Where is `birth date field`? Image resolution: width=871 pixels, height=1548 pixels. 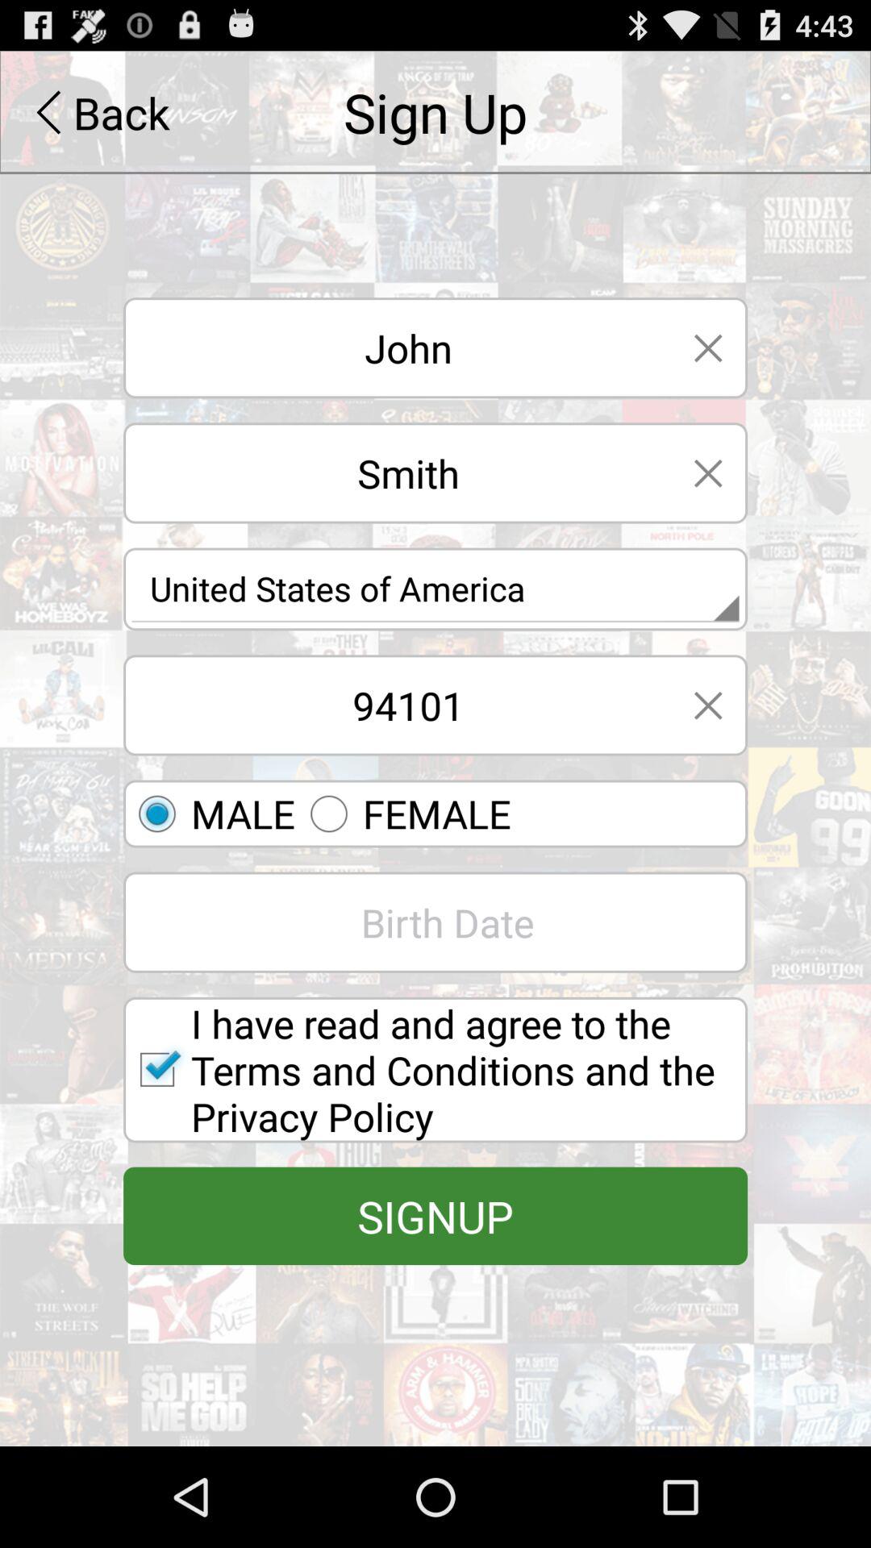 birth date field is located at coordinates (435, 922).